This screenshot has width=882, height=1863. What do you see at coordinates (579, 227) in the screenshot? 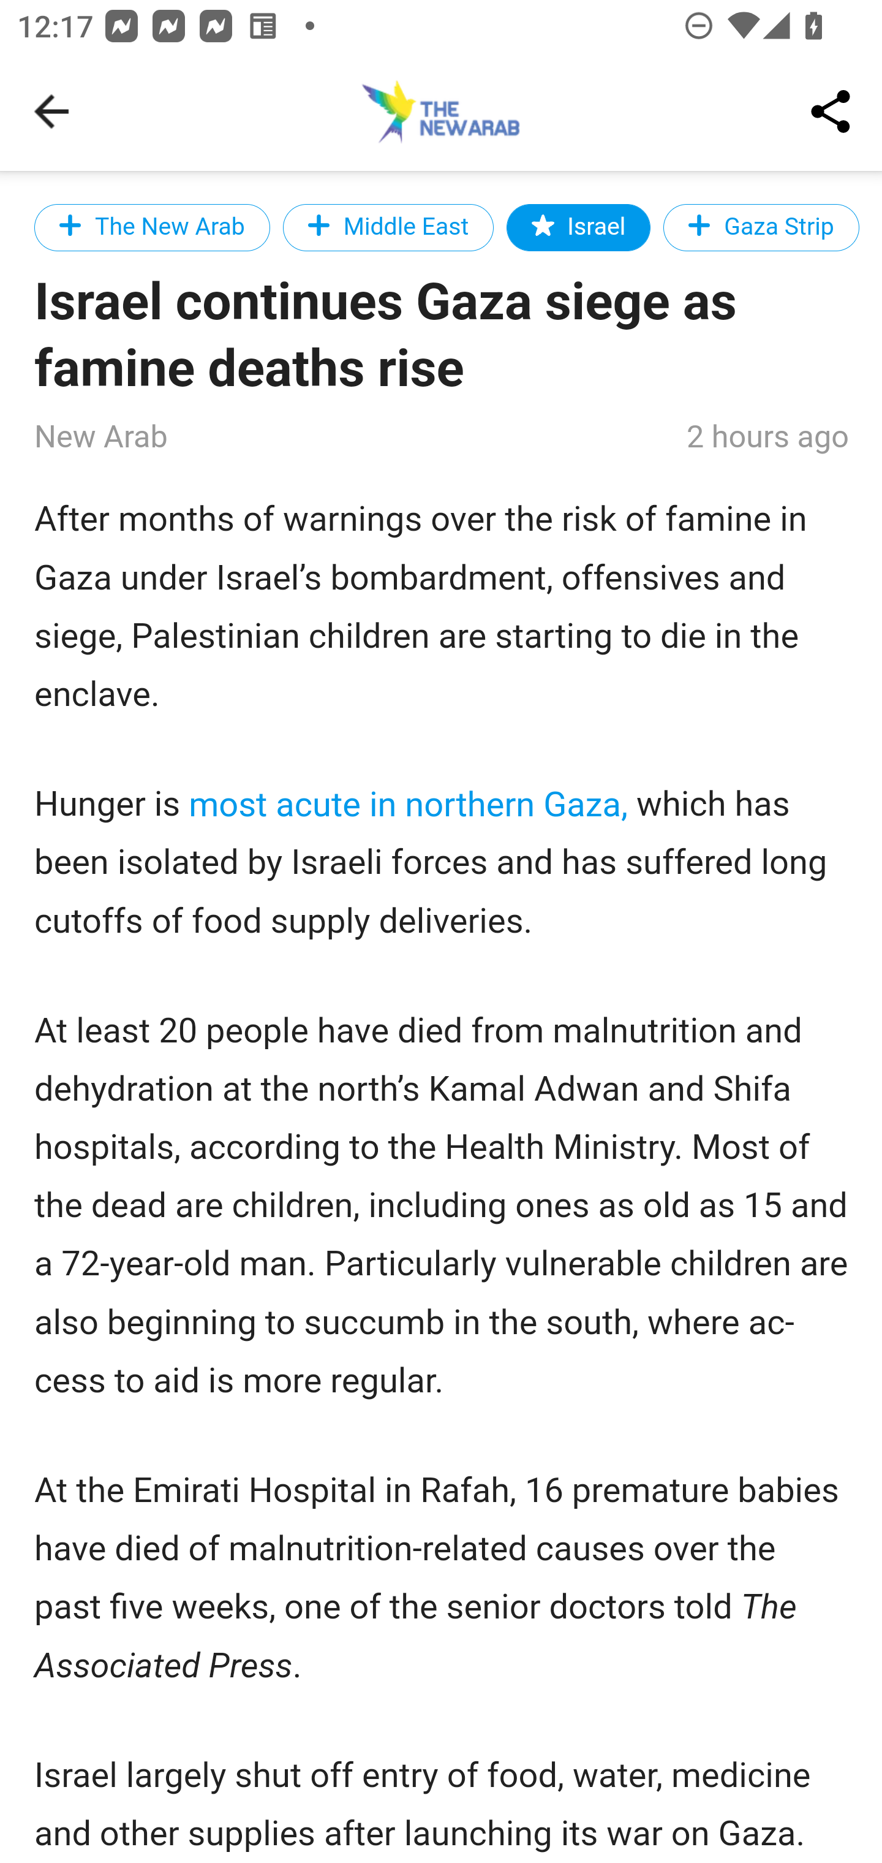
I see `Israel` at bounding box center [579, 227].